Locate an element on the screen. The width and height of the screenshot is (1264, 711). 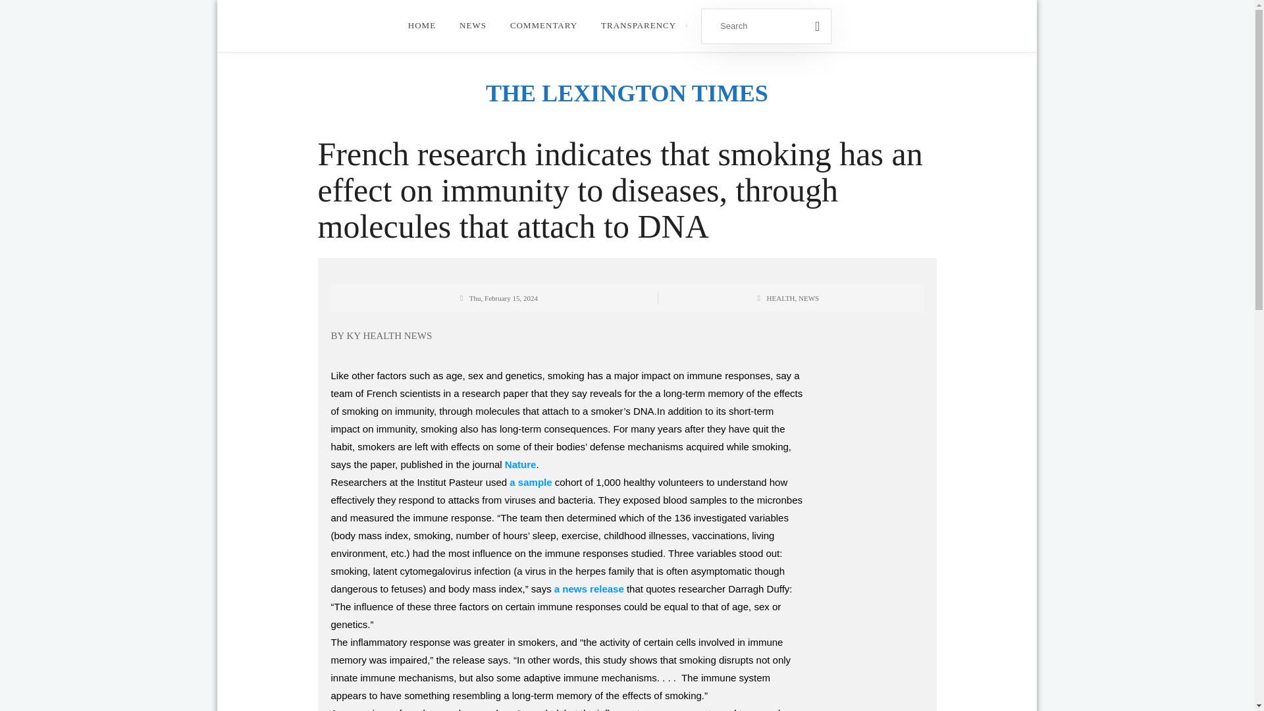
TRANSPARENCY is located at coordinates (638, 26).